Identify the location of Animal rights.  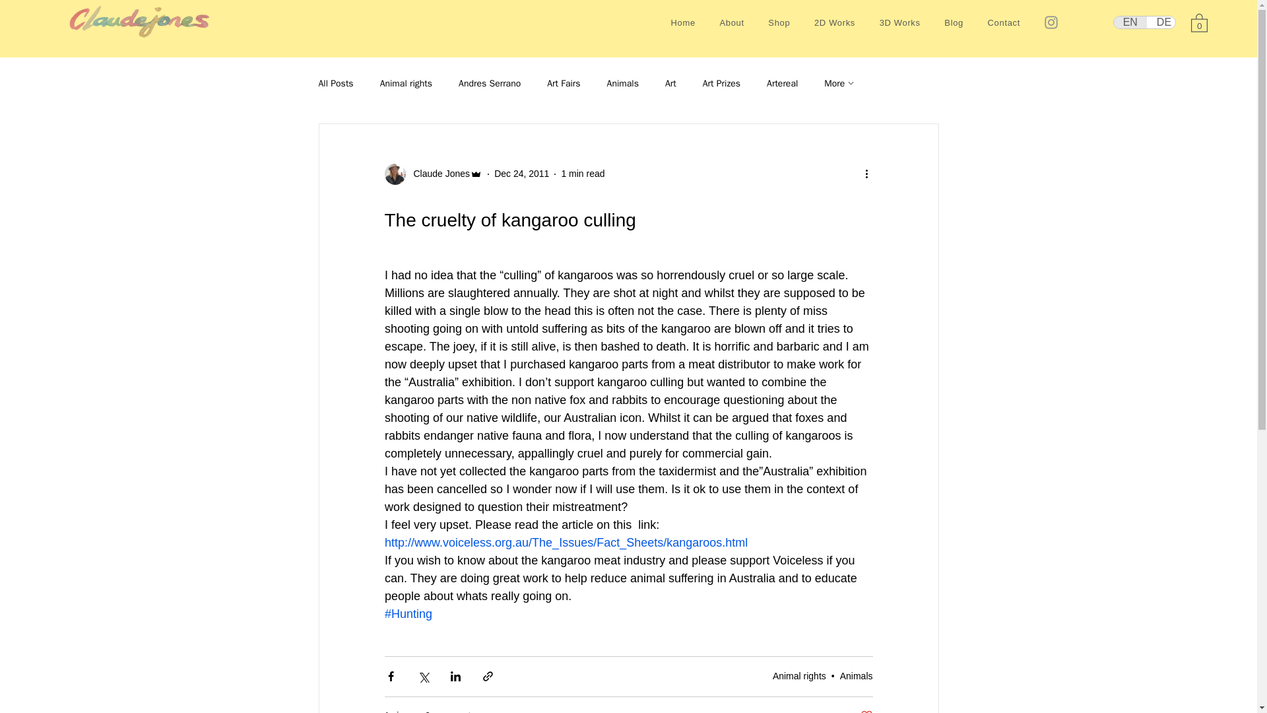
(406, 83).